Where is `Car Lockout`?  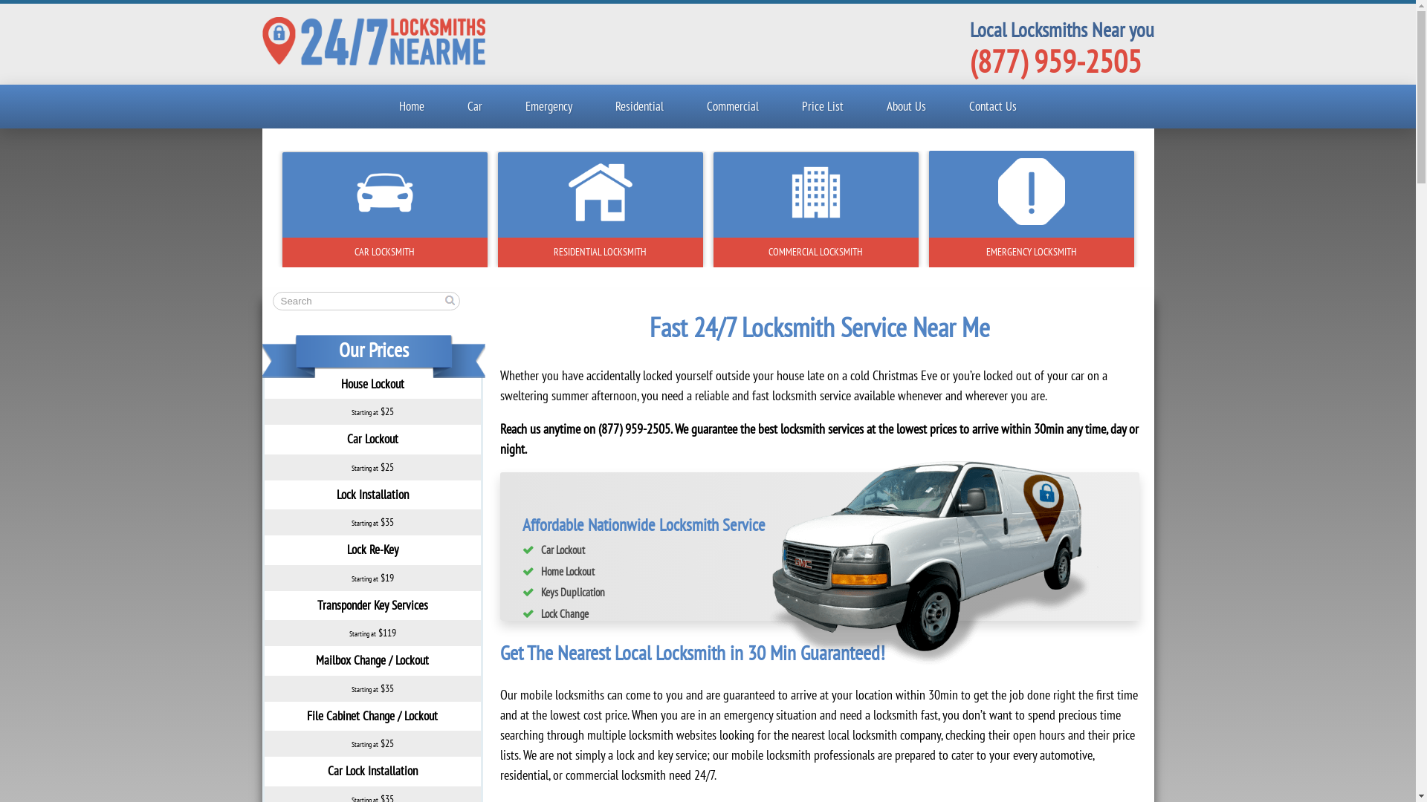
Car Lockout is located at coordinates (372, 439).